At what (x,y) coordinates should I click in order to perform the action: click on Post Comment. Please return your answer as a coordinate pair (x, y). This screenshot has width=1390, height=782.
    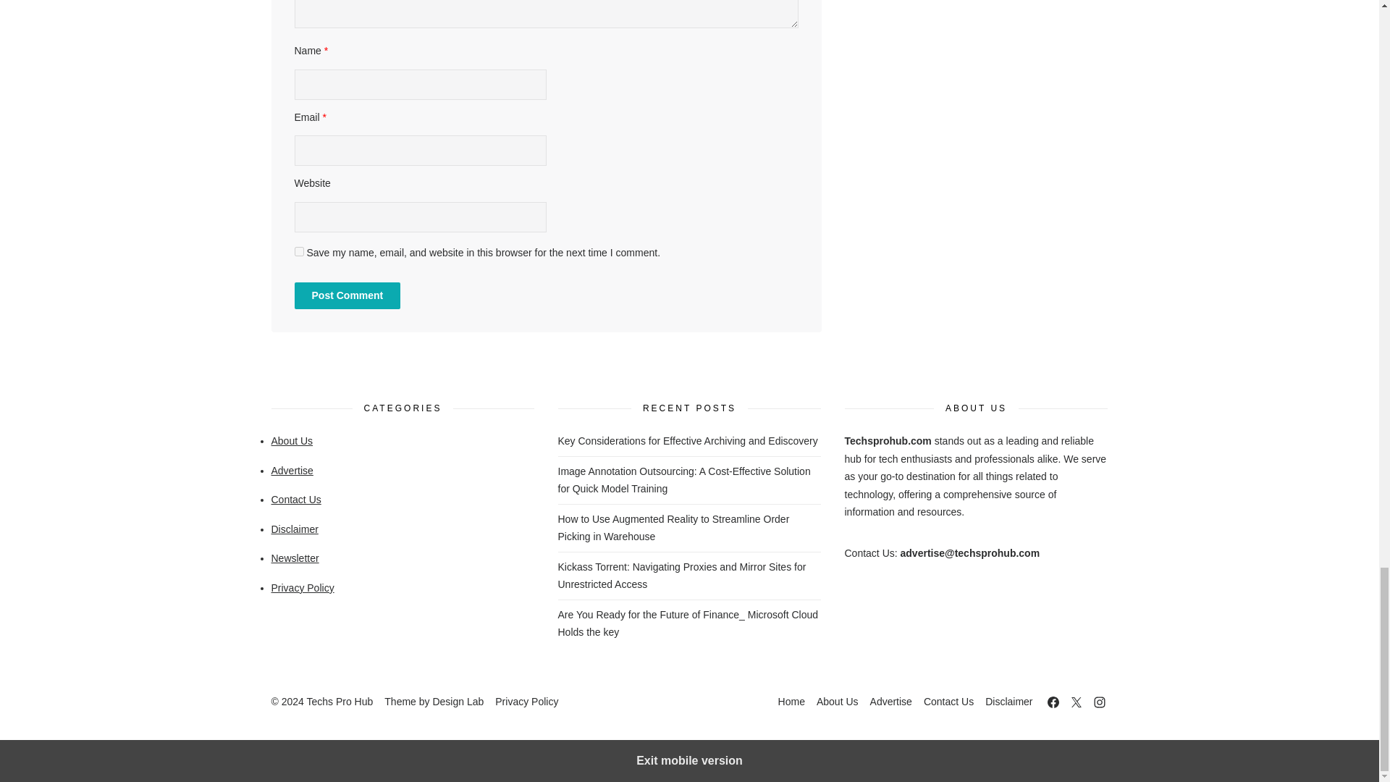
    Looking at the image, I should click on (346, 295).